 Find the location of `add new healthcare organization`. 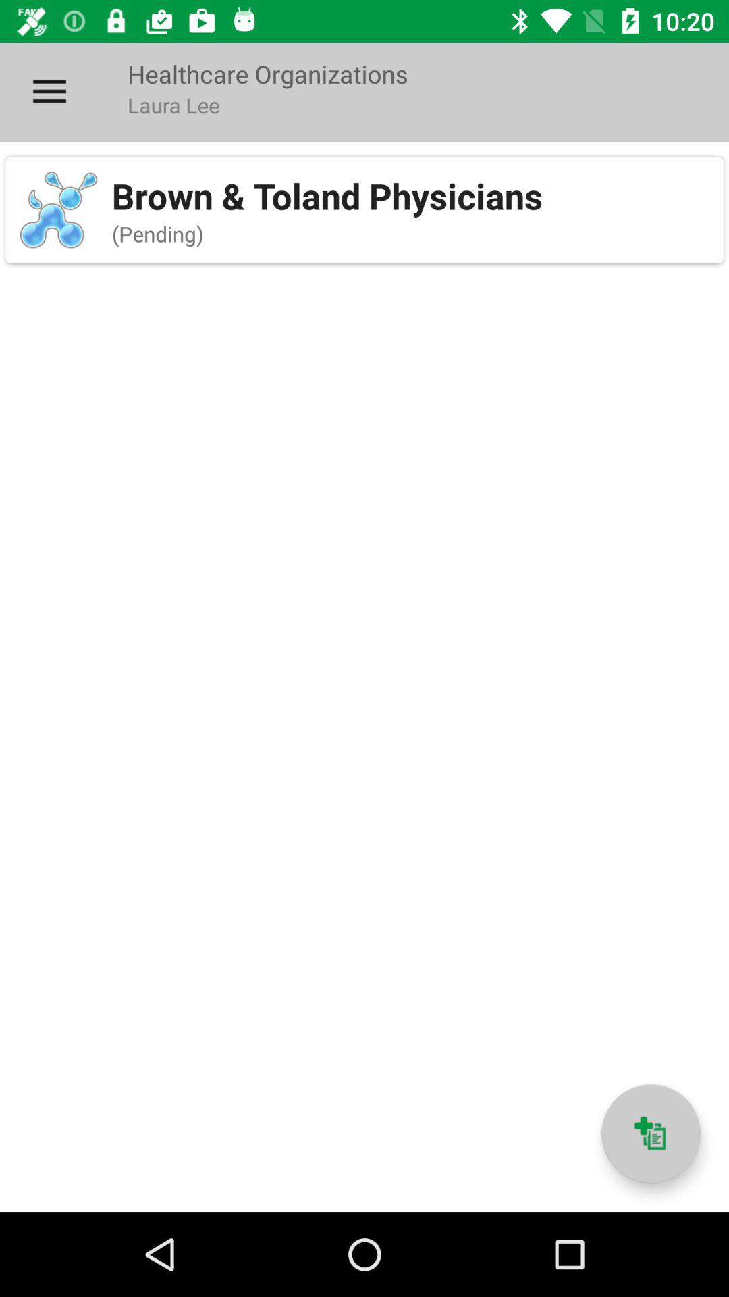

add new healthcare organization is located at coordinates (651, 1134).